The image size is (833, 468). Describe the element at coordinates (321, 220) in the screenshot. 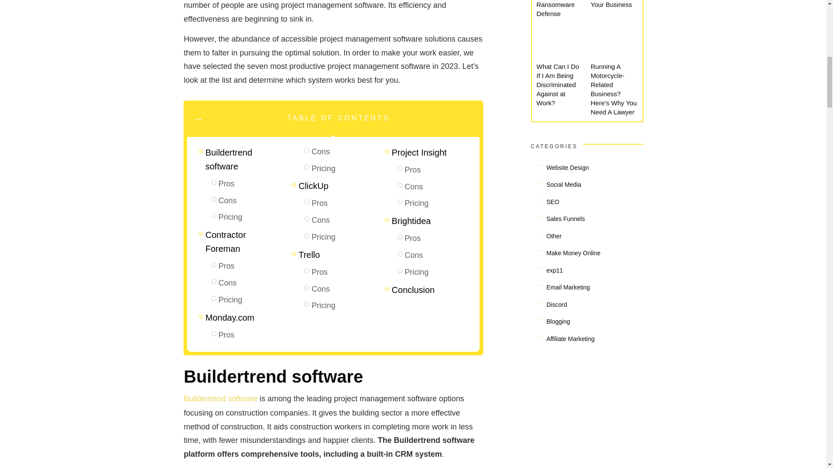

I see `Cons ` at that location.